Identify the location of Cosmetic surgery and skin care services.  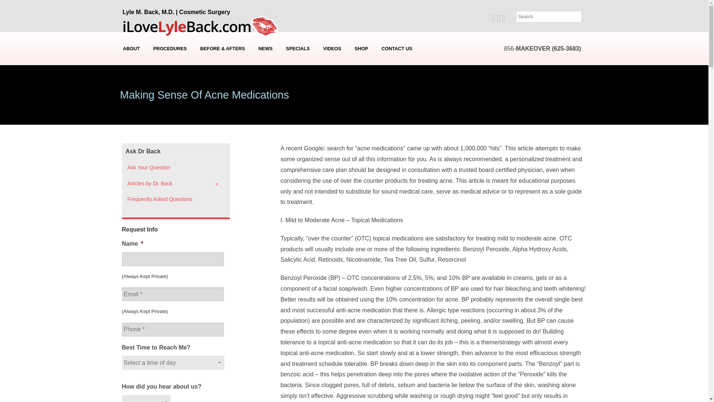
(170, 48).